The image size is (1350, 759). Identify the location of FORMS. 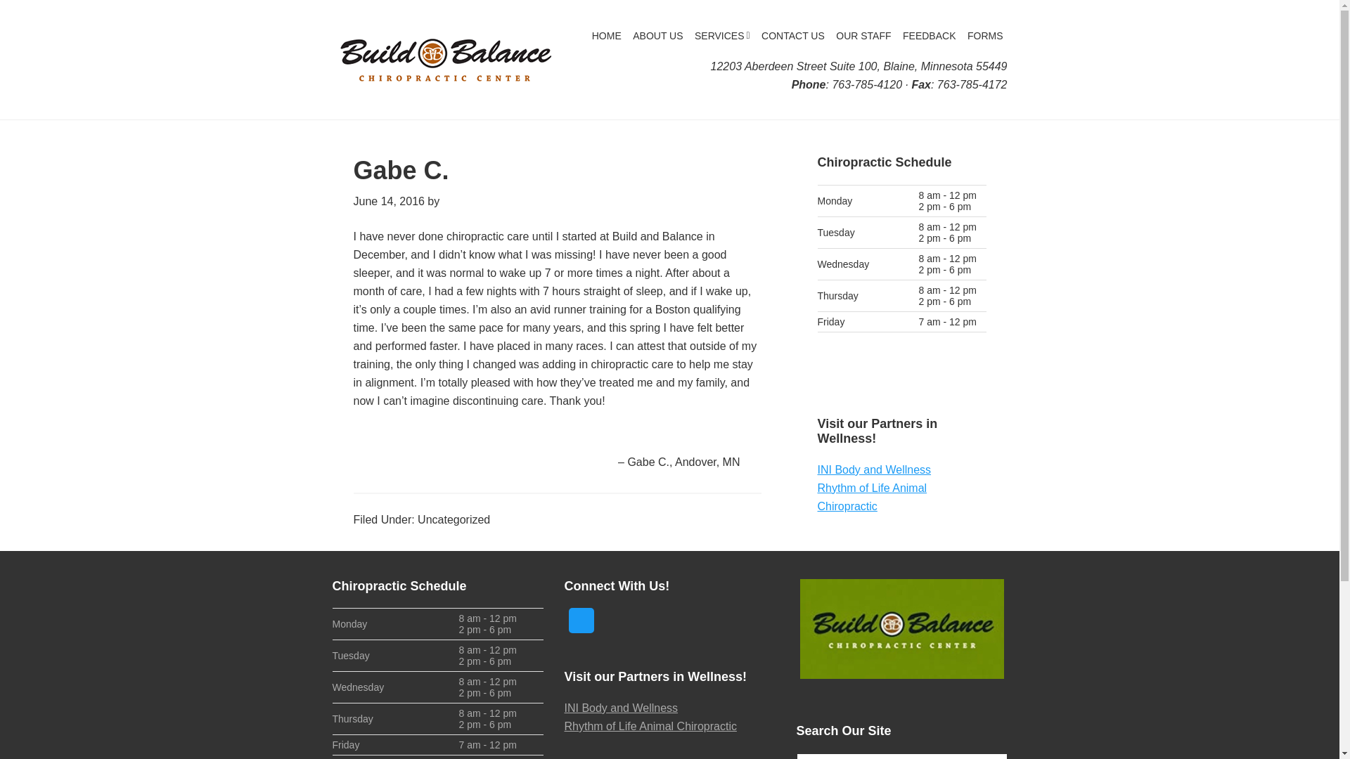
(985, 36).